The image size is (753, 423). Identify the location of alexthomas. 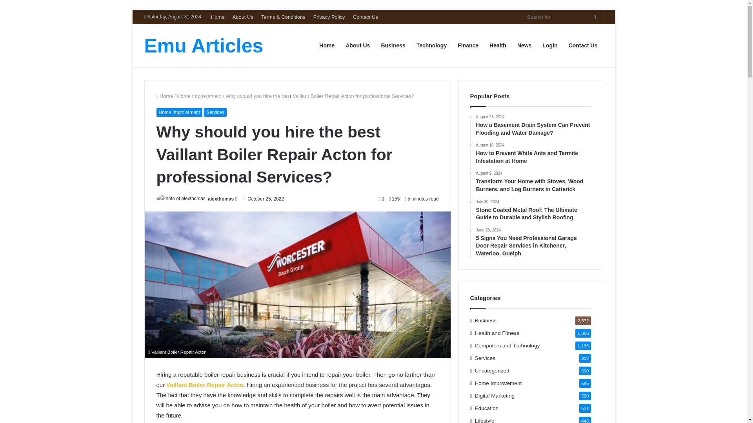
(220, 199).